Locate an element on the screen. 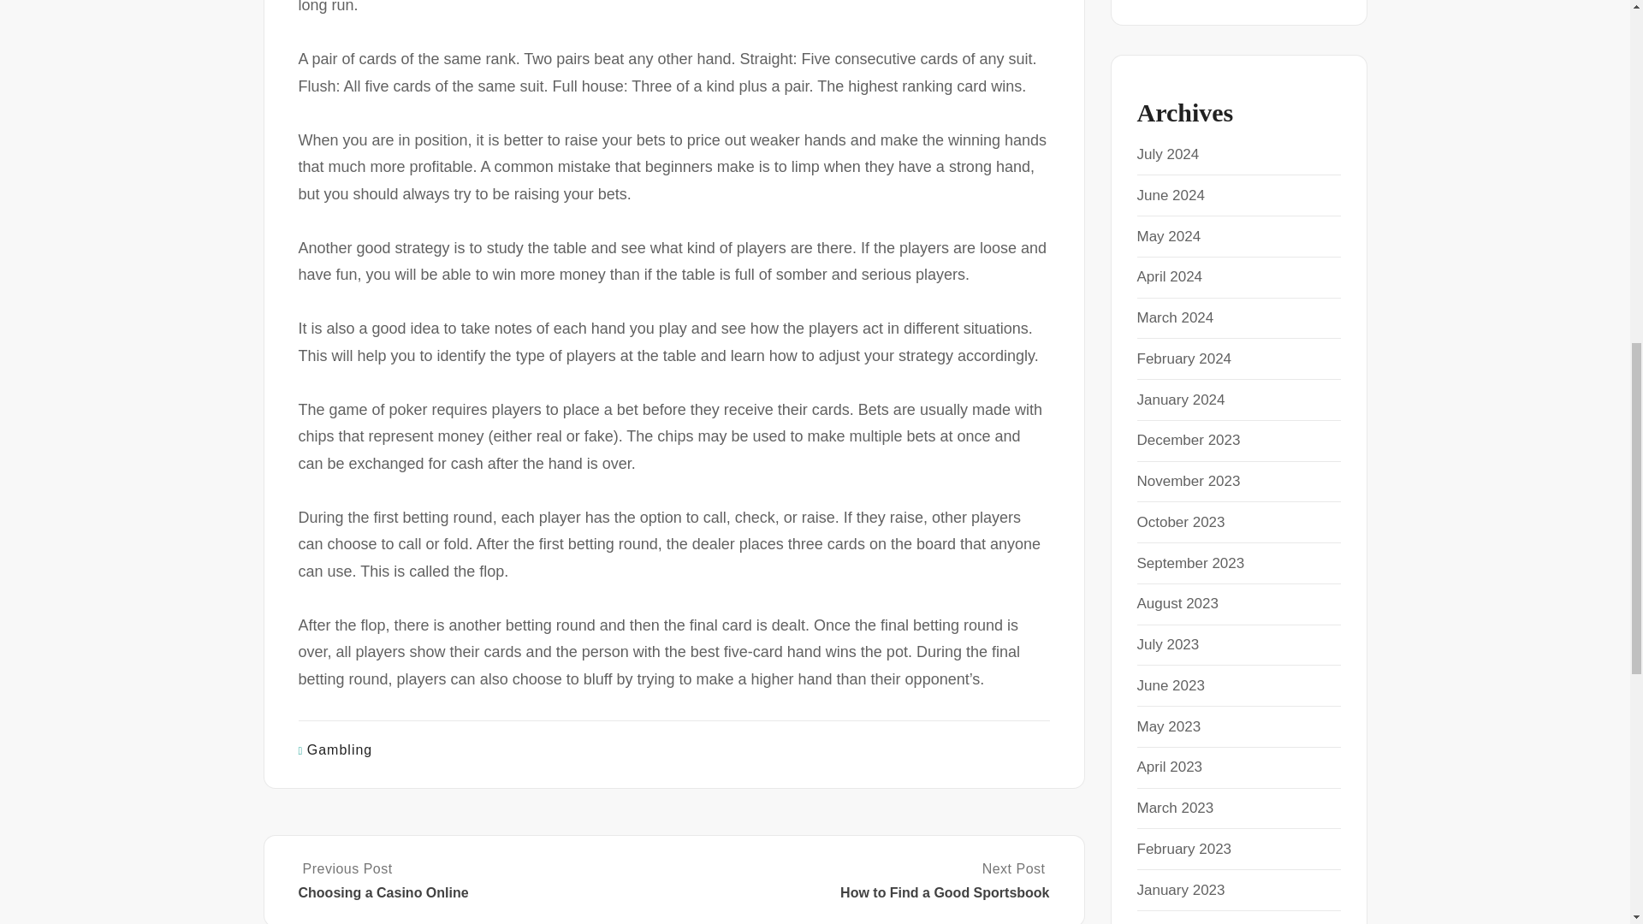 Image resolution: width=1643 pixels, height=924 pixels. January 2023 is located at coordinates (1180, 890).